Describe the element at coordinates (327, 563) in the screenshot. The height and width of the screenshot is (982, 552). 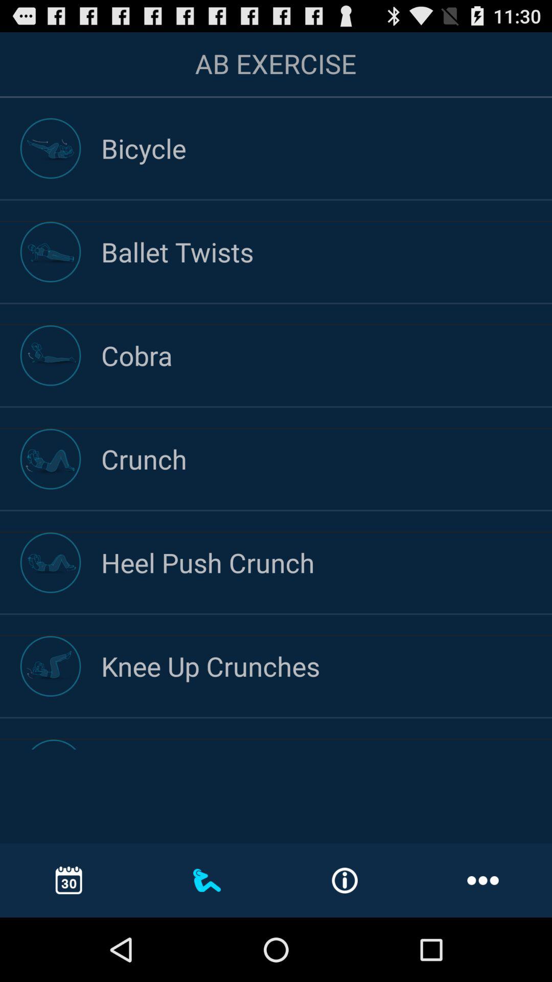
I see `swipe to heel push crunch icon` at that location.